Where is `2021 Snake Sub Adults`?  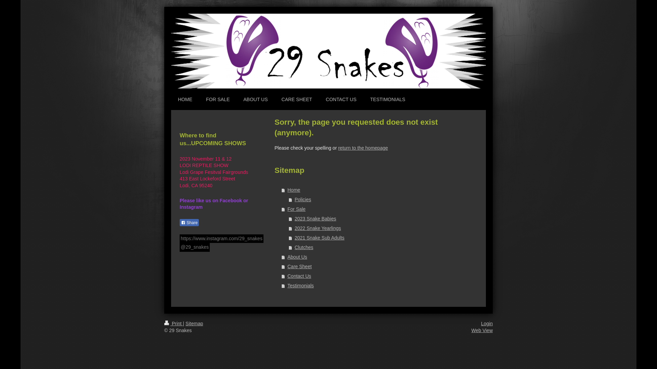
2021 Snake Sub Adults is located at coordinates (381, 238).